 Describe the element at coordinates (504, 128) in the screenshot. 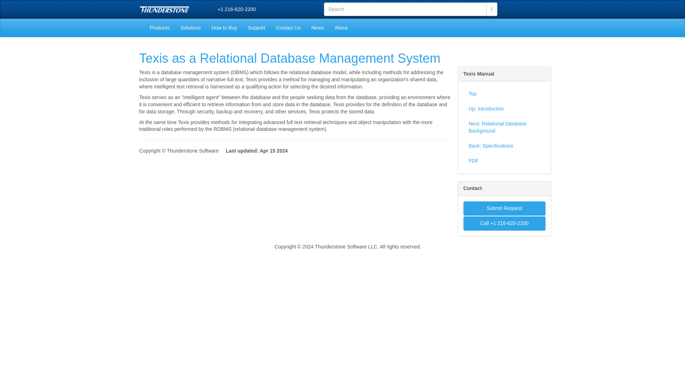

I see `Next: Relational Database Background` at that location.